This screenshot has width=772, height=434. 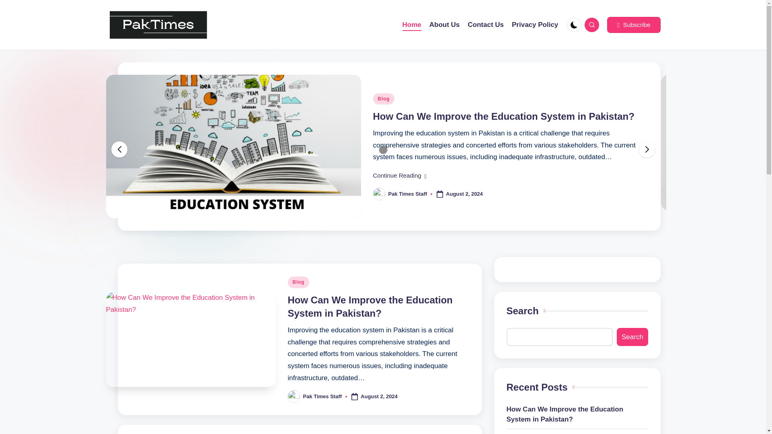 I want to click on Blog, so click(x=384, y=99).